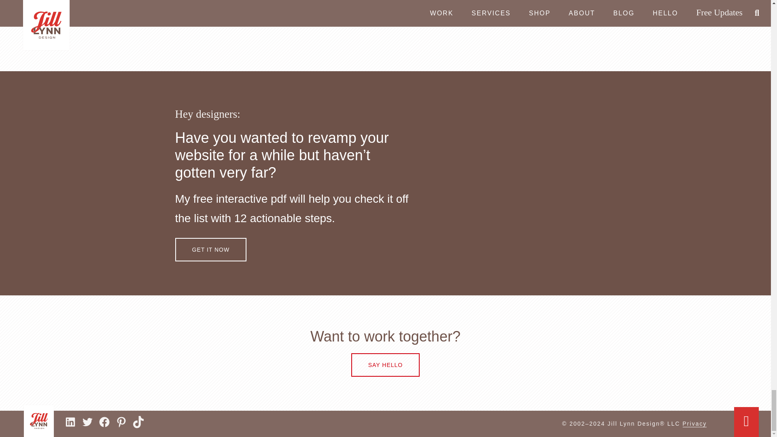 The height and width of the screenshot is (437, 777). What do you see at coordinates (138, 422) in the screenshot?
I see `TikTok` at bounding box center [138, 422].